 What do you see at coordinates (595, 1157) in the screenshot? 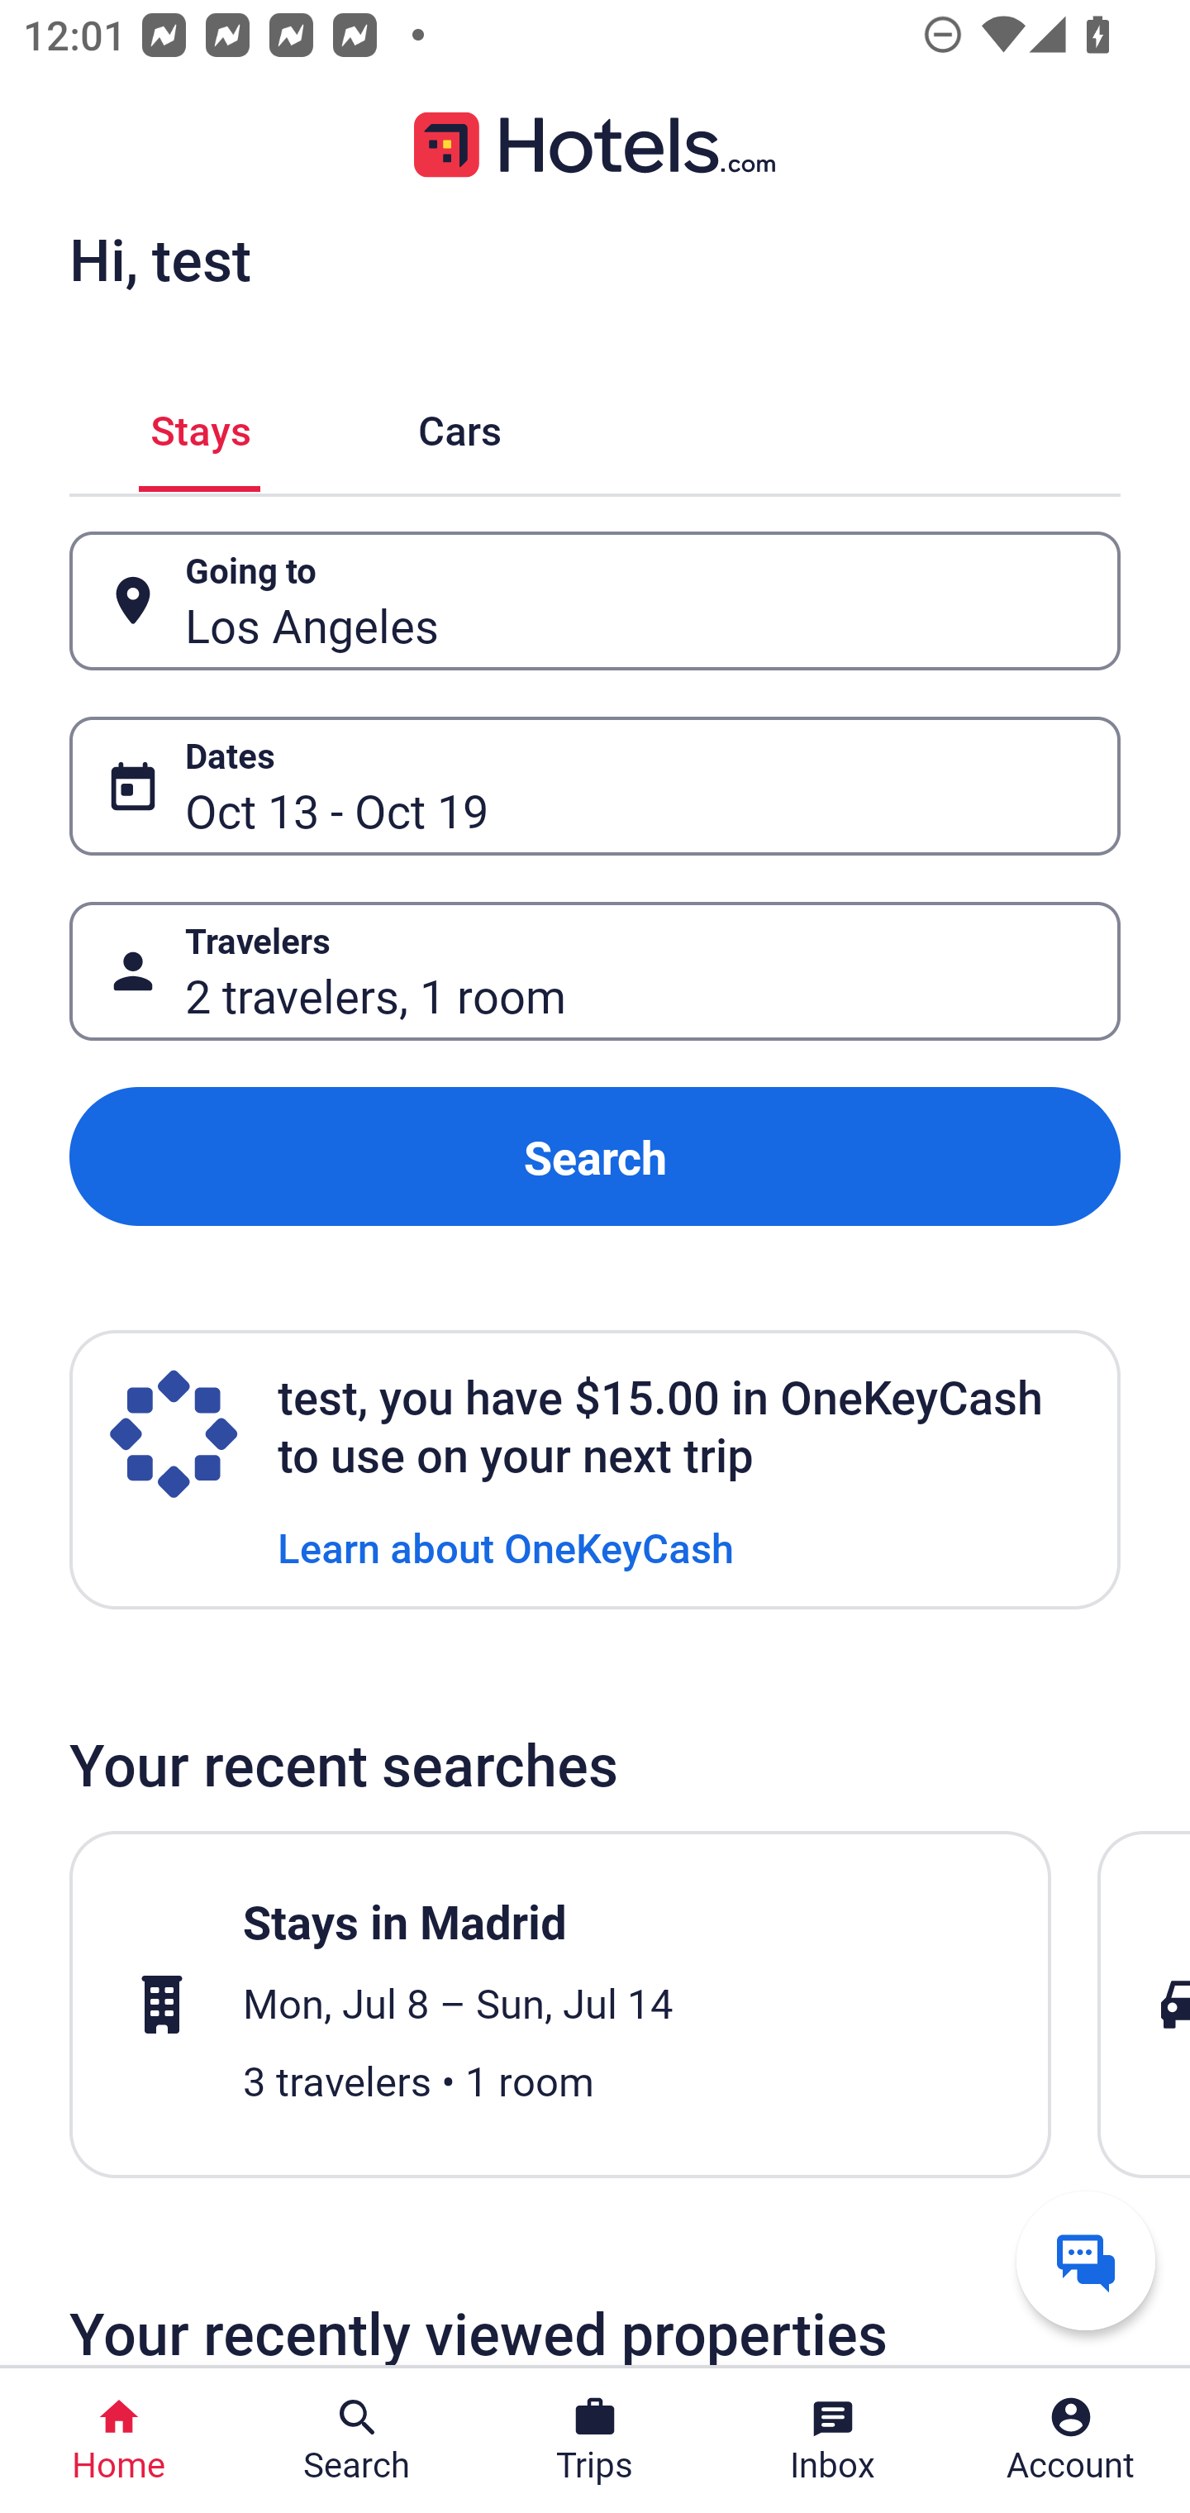
I see `Search` at bounding box center [595, 1157].